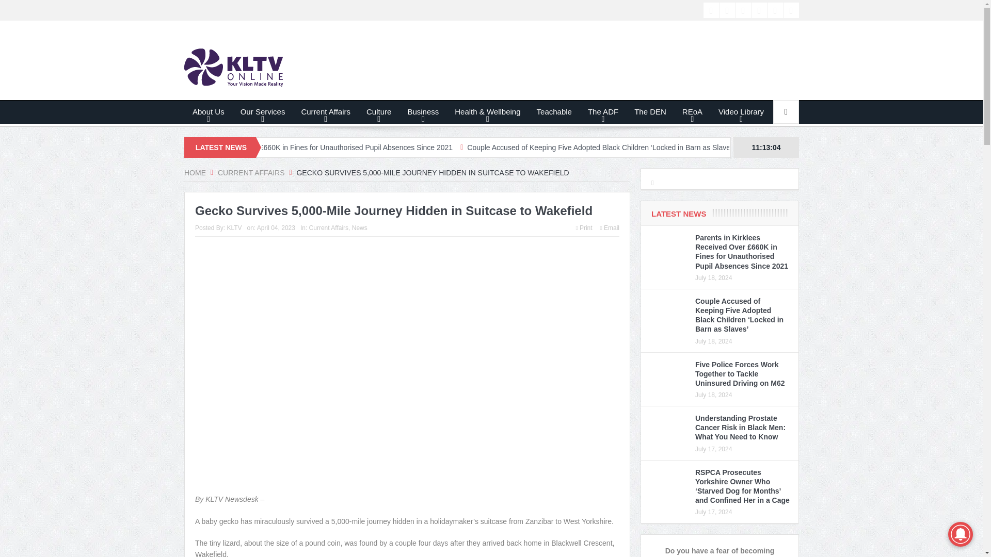  Describe the element at coordinates (741, 111) in the screenshot. I see `Video Library` at that location.